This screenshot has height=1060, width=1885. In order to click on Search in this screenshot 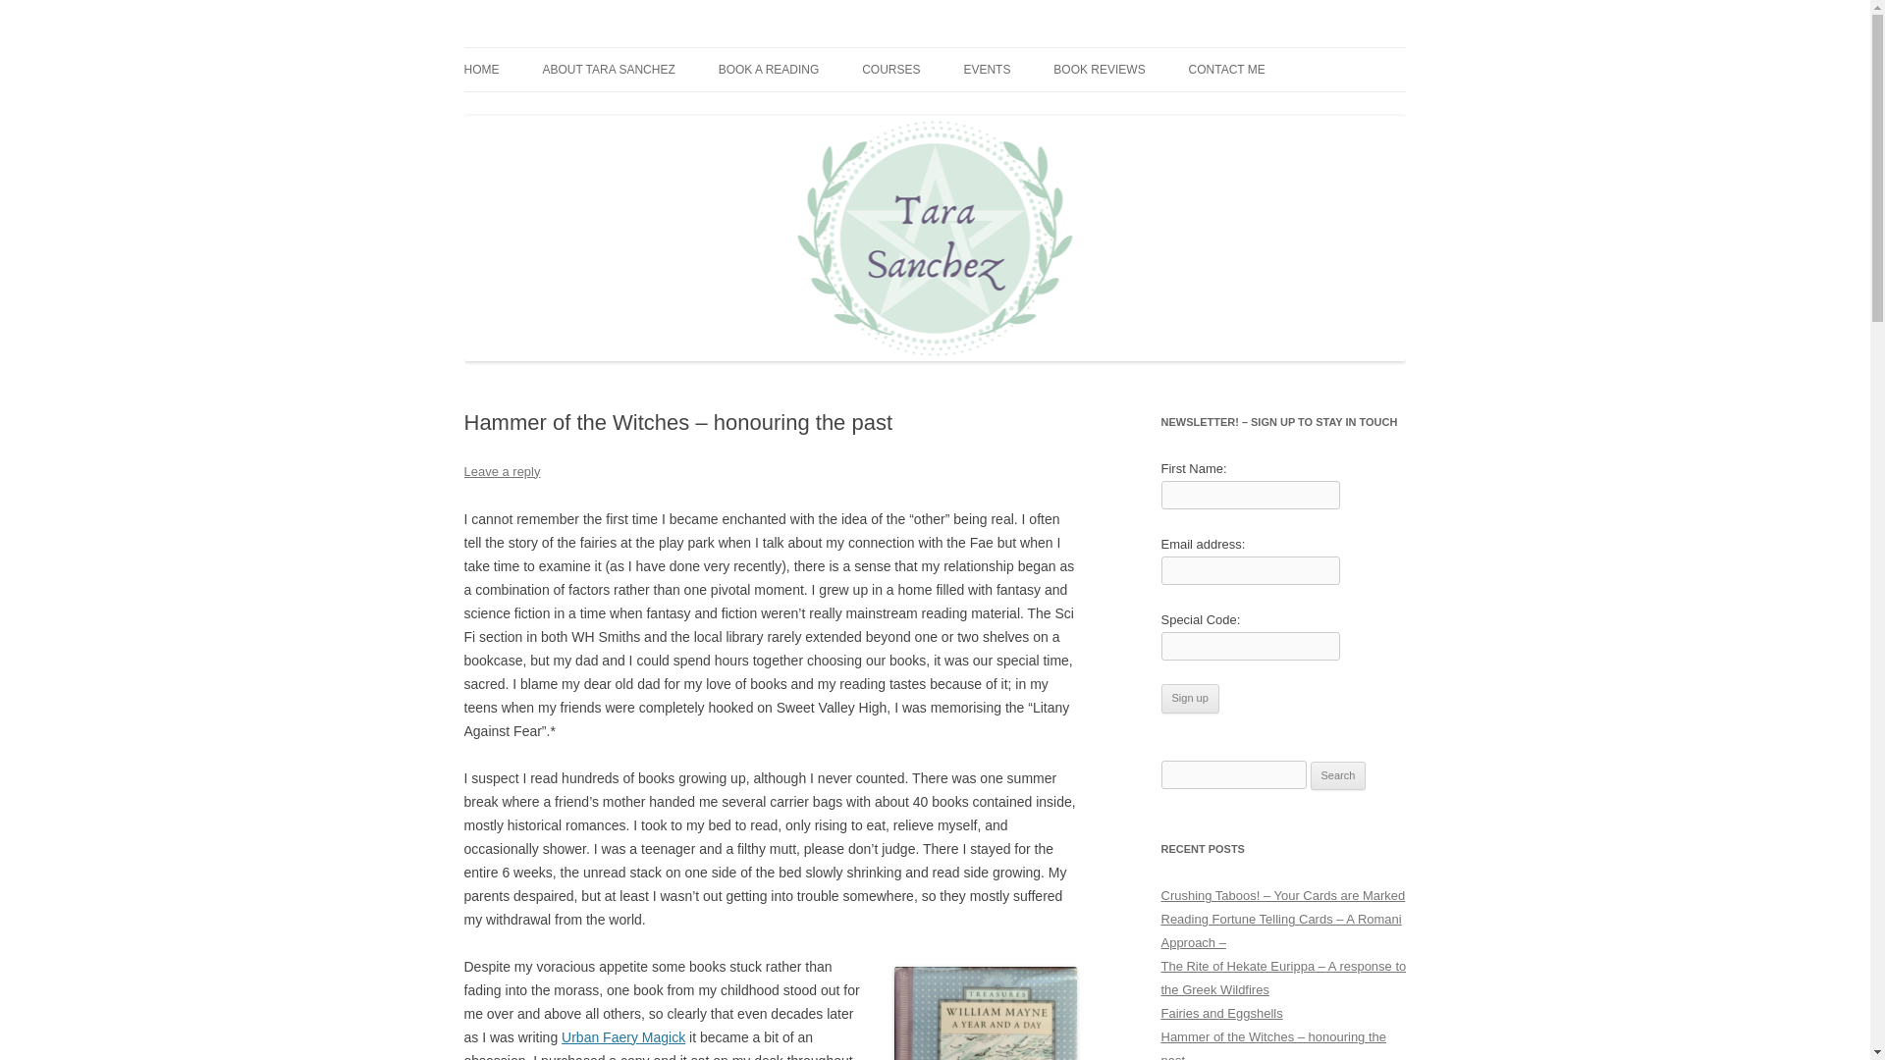, I will do `click(1338, 775)`.